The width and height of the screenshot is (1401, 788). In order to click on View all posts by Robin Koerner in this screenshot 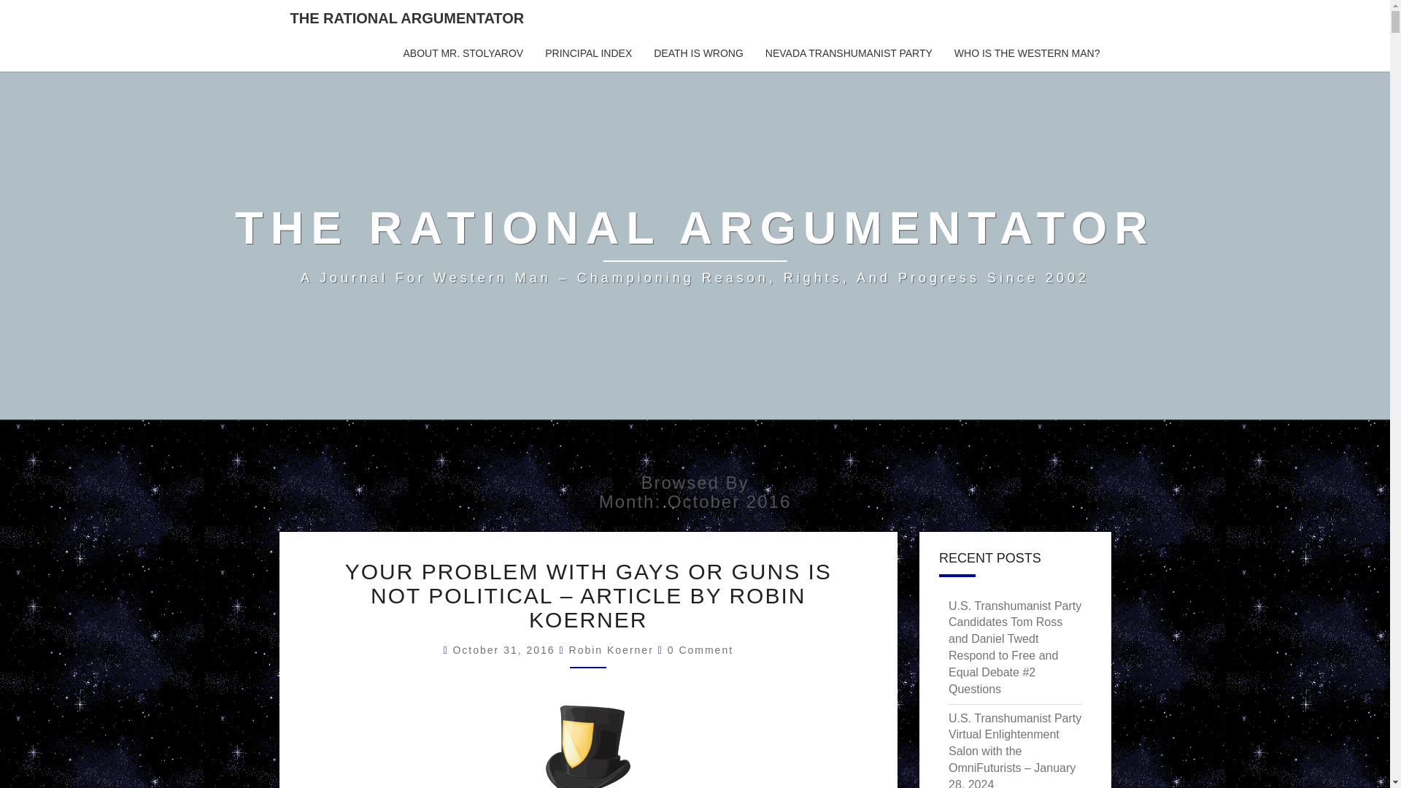, I will do `click(611, 649)`.